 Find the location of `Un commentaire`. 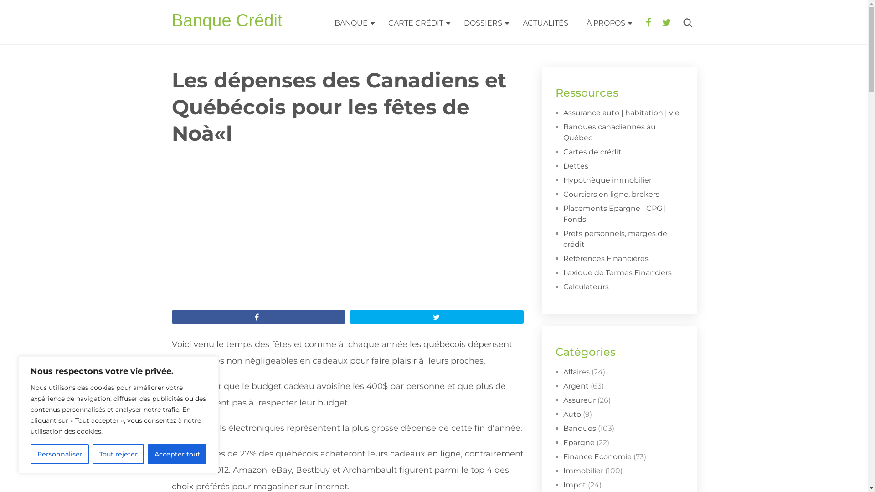

Un commentaire is located at coordinates (387, 160).